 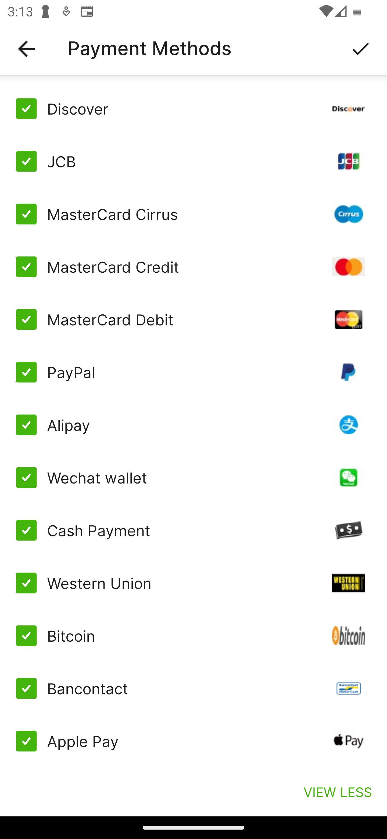 I want to click on Alipay, so click(x=193, y=425).